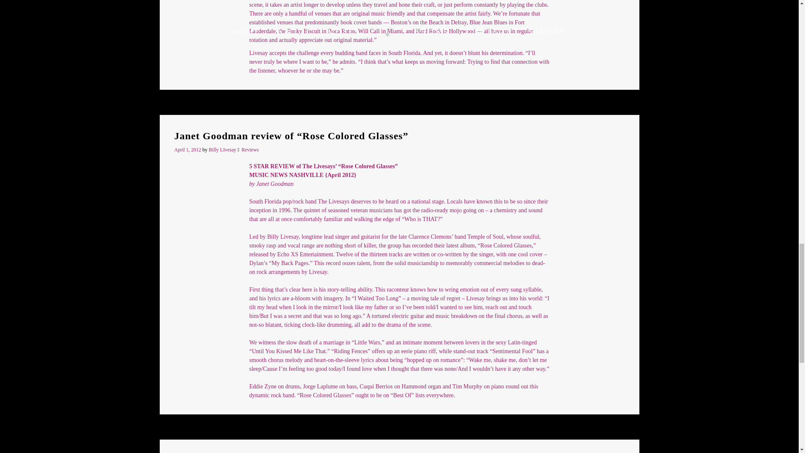  I want to click on April 1, 2012, so click(189, 149).